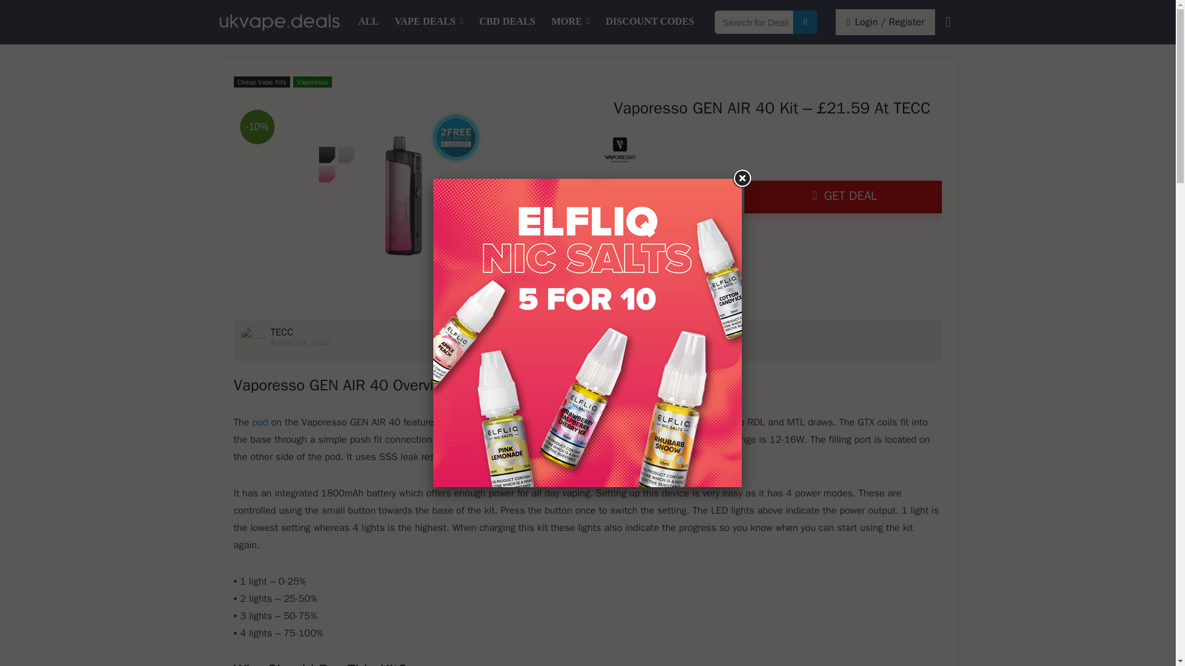  What do you see at coordinates (281, 332) in the screenshot?
I see `TECC` at bounding box center [281, 332].